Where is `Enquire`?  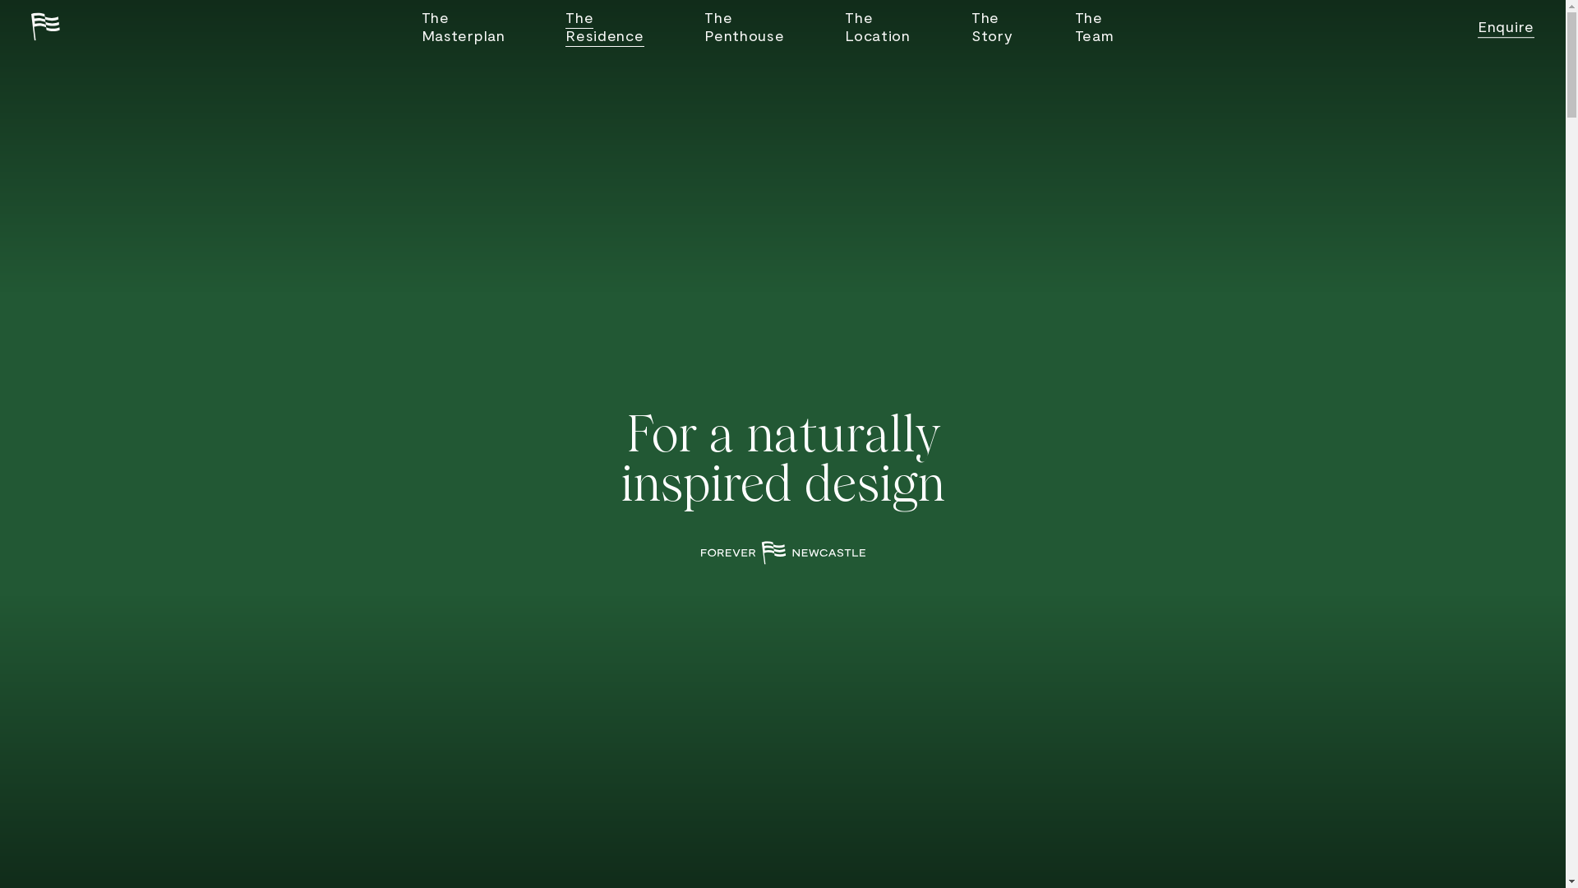
Enquire is located at coordinates (1506, 26).